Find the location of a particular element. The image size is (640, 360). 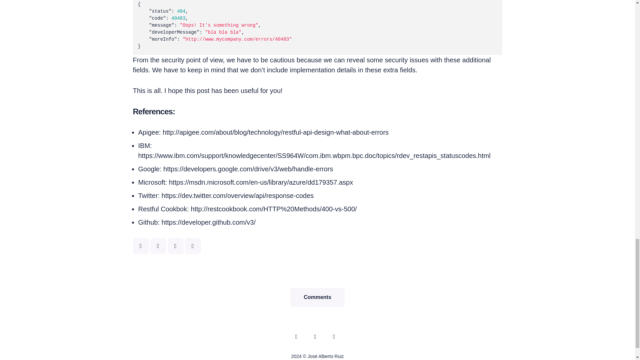

Share on Pinterest is located at coordinates (175, 246).